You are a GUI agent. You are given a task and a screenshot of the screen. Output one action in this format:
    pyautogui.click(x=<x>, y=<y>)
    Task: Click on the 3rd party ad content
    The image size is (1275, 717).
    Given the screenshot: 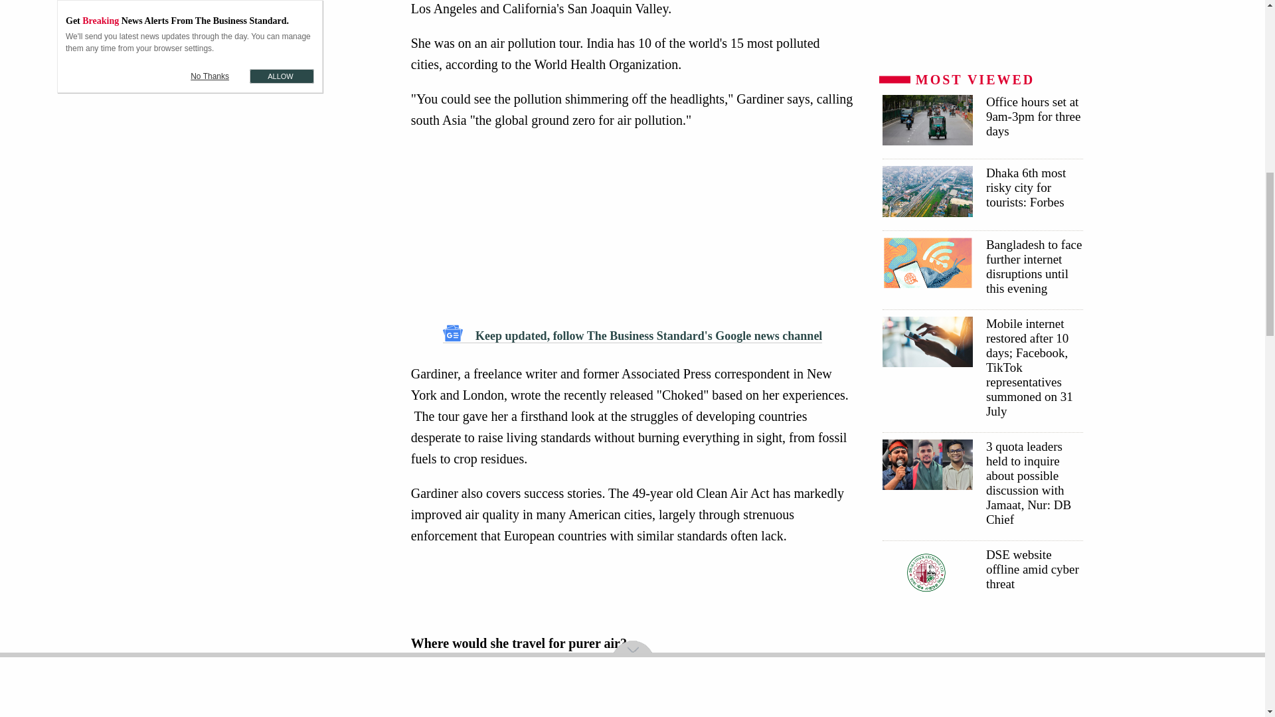 What is the action you would take?
    pyautogui.click(x=284, y=42)
    